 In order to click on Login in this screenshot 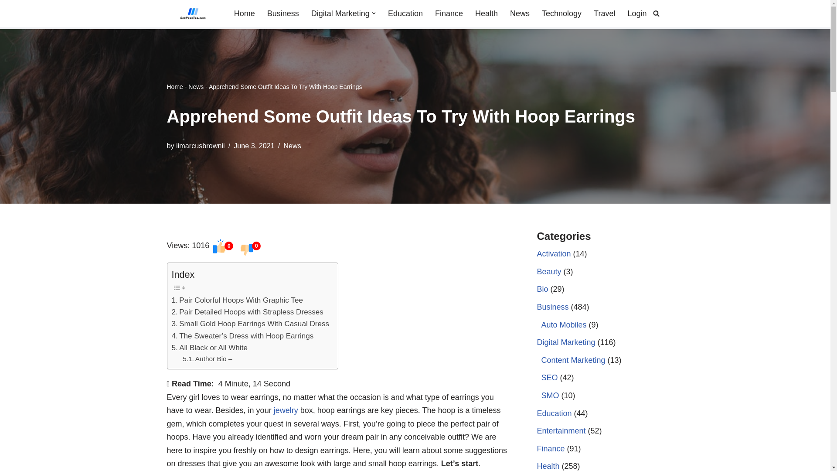, I will do `click(636, 14)`.